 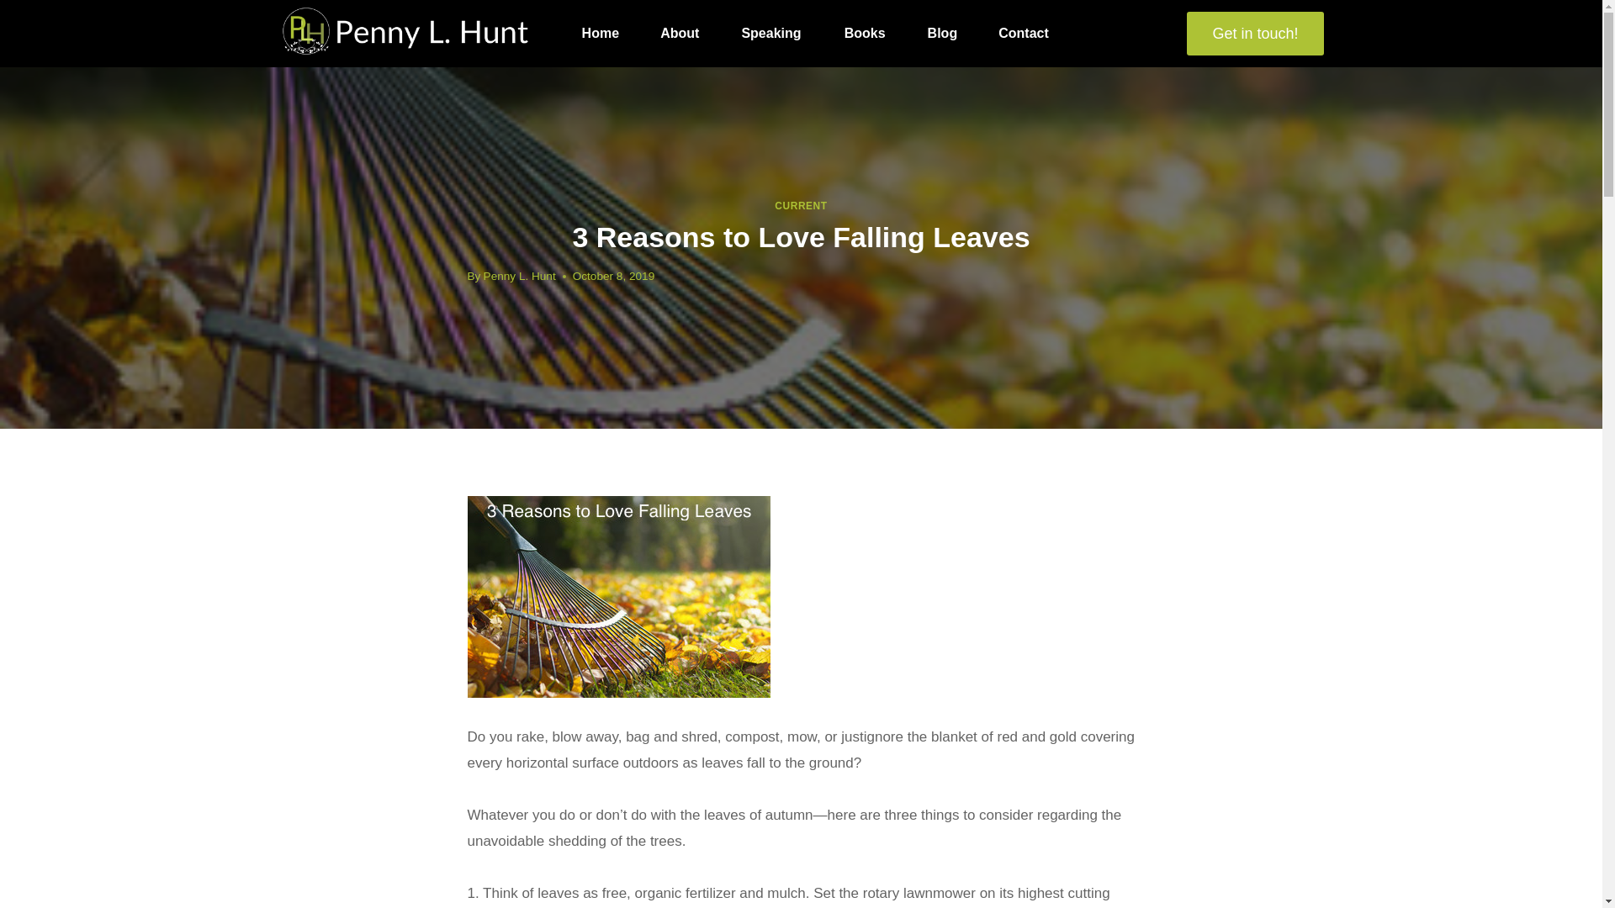 I want to click on Get in touch!, so click(x=1255, y=34).